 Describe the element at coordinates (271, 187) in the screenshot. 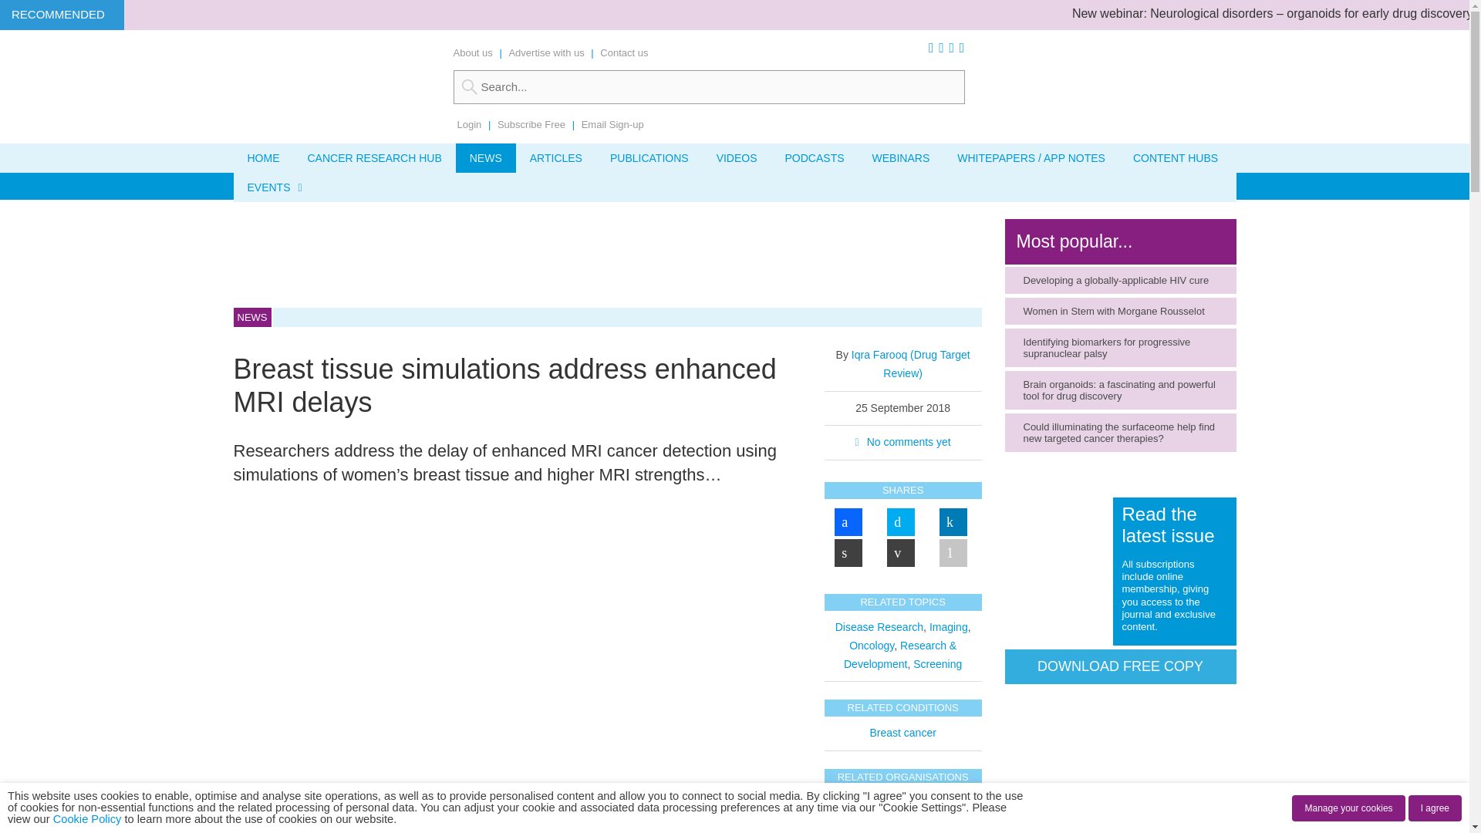

I see `EVENTS` at that location.